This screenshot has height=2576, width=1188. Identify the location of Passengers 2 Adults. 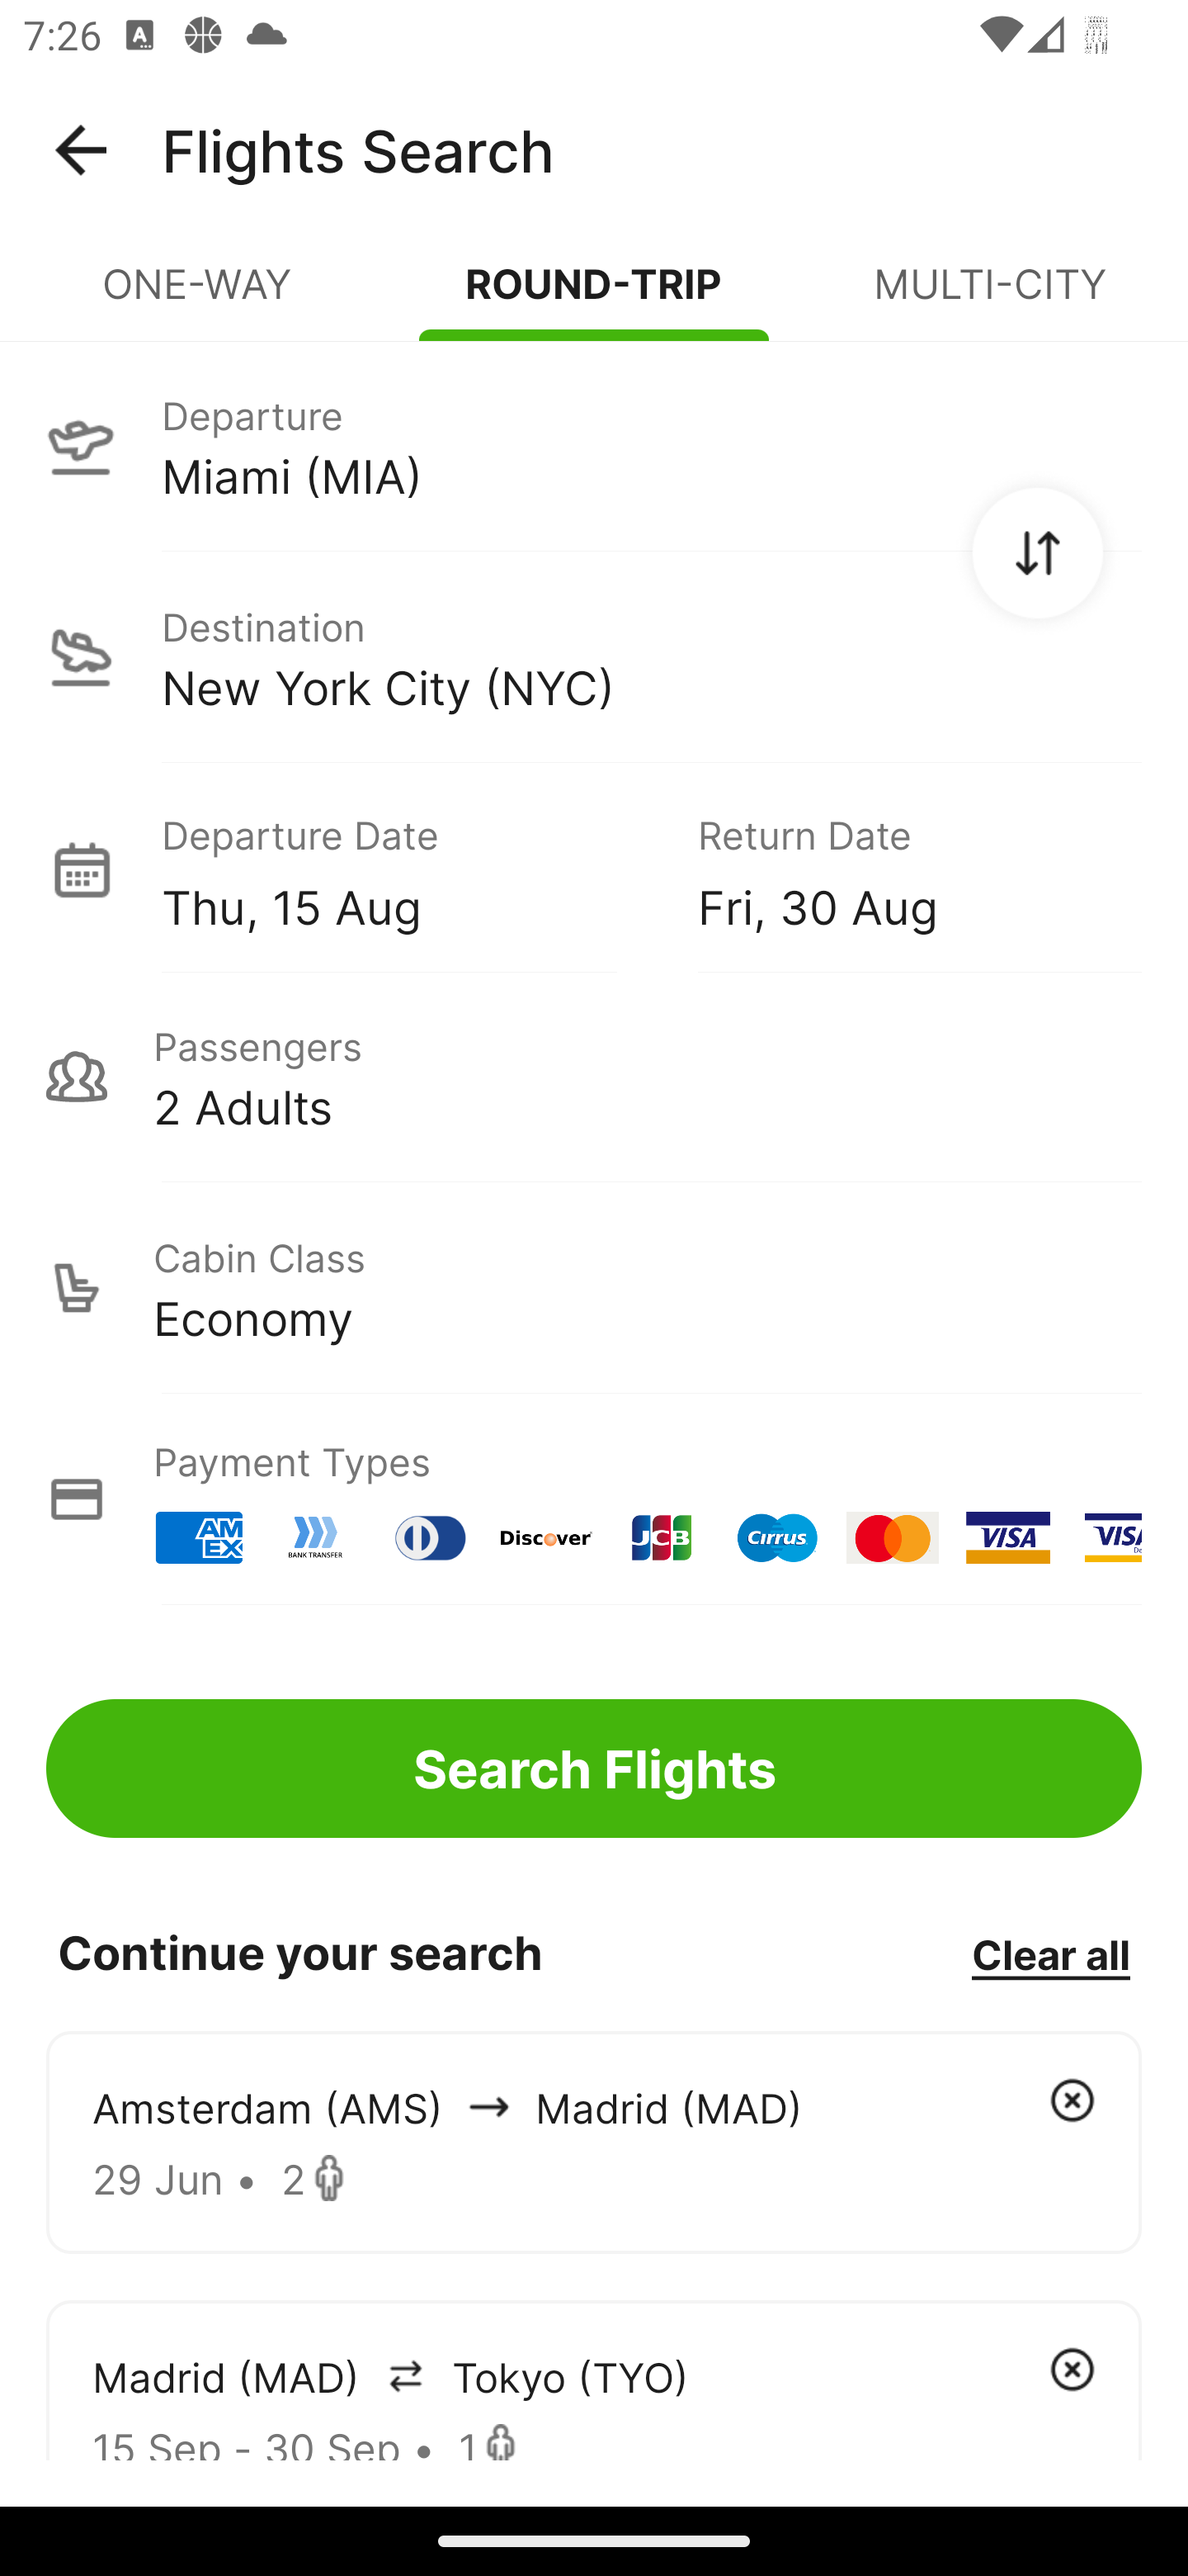
(594, 1077).